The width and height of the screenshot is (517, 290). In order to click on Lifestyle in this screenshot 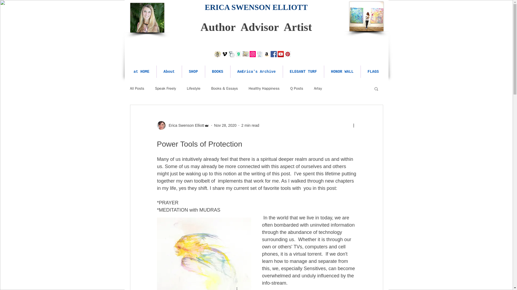, I will do `click(193, 89)`.